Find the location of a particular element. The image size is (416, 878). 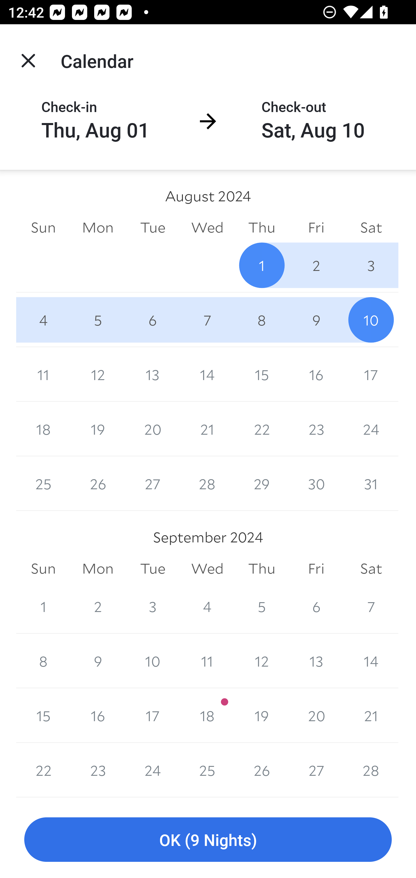

18 18 September 2024 is located at coordinates (207, 715).